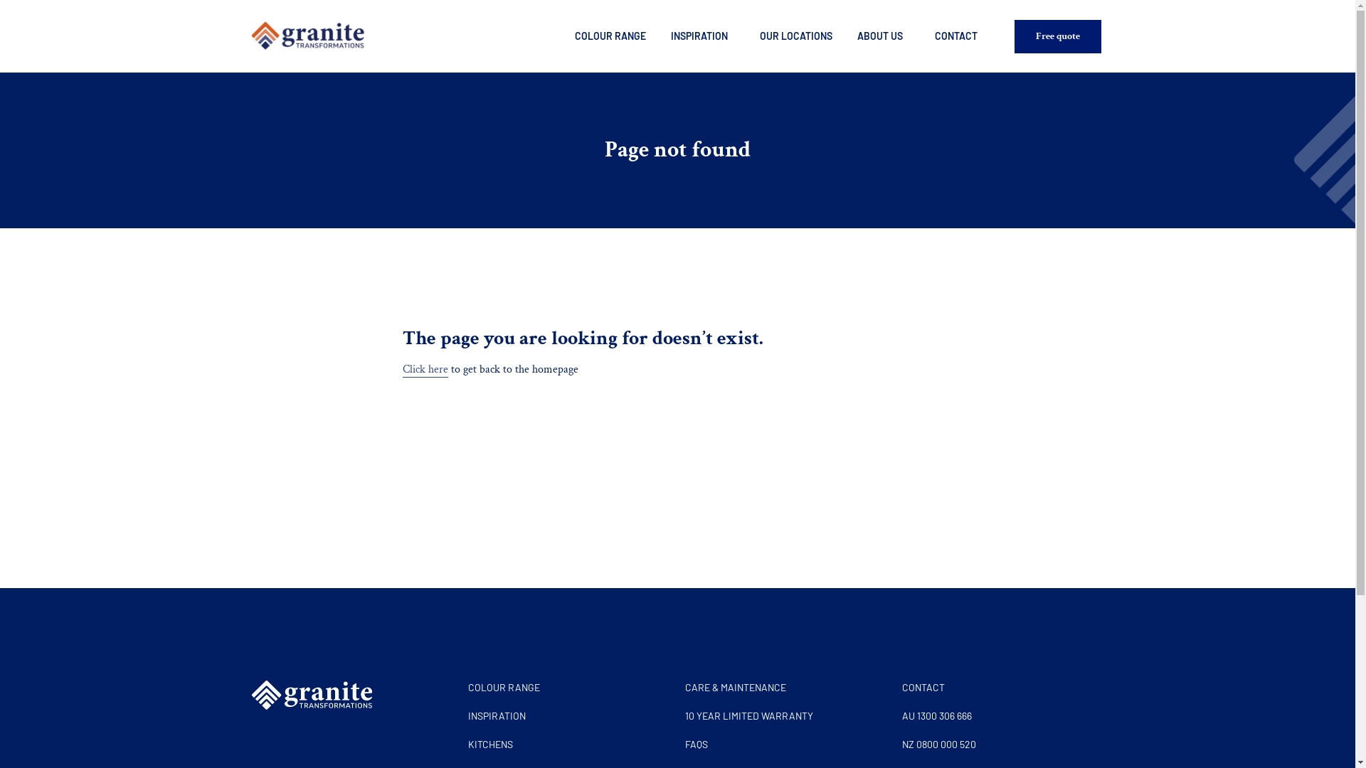 Image resolution: width=1366 pixels, height=768 pixels. Describe the element at coordinates (1003, 716) in the screenshot. I see `AU 1300 306 666` at that location.